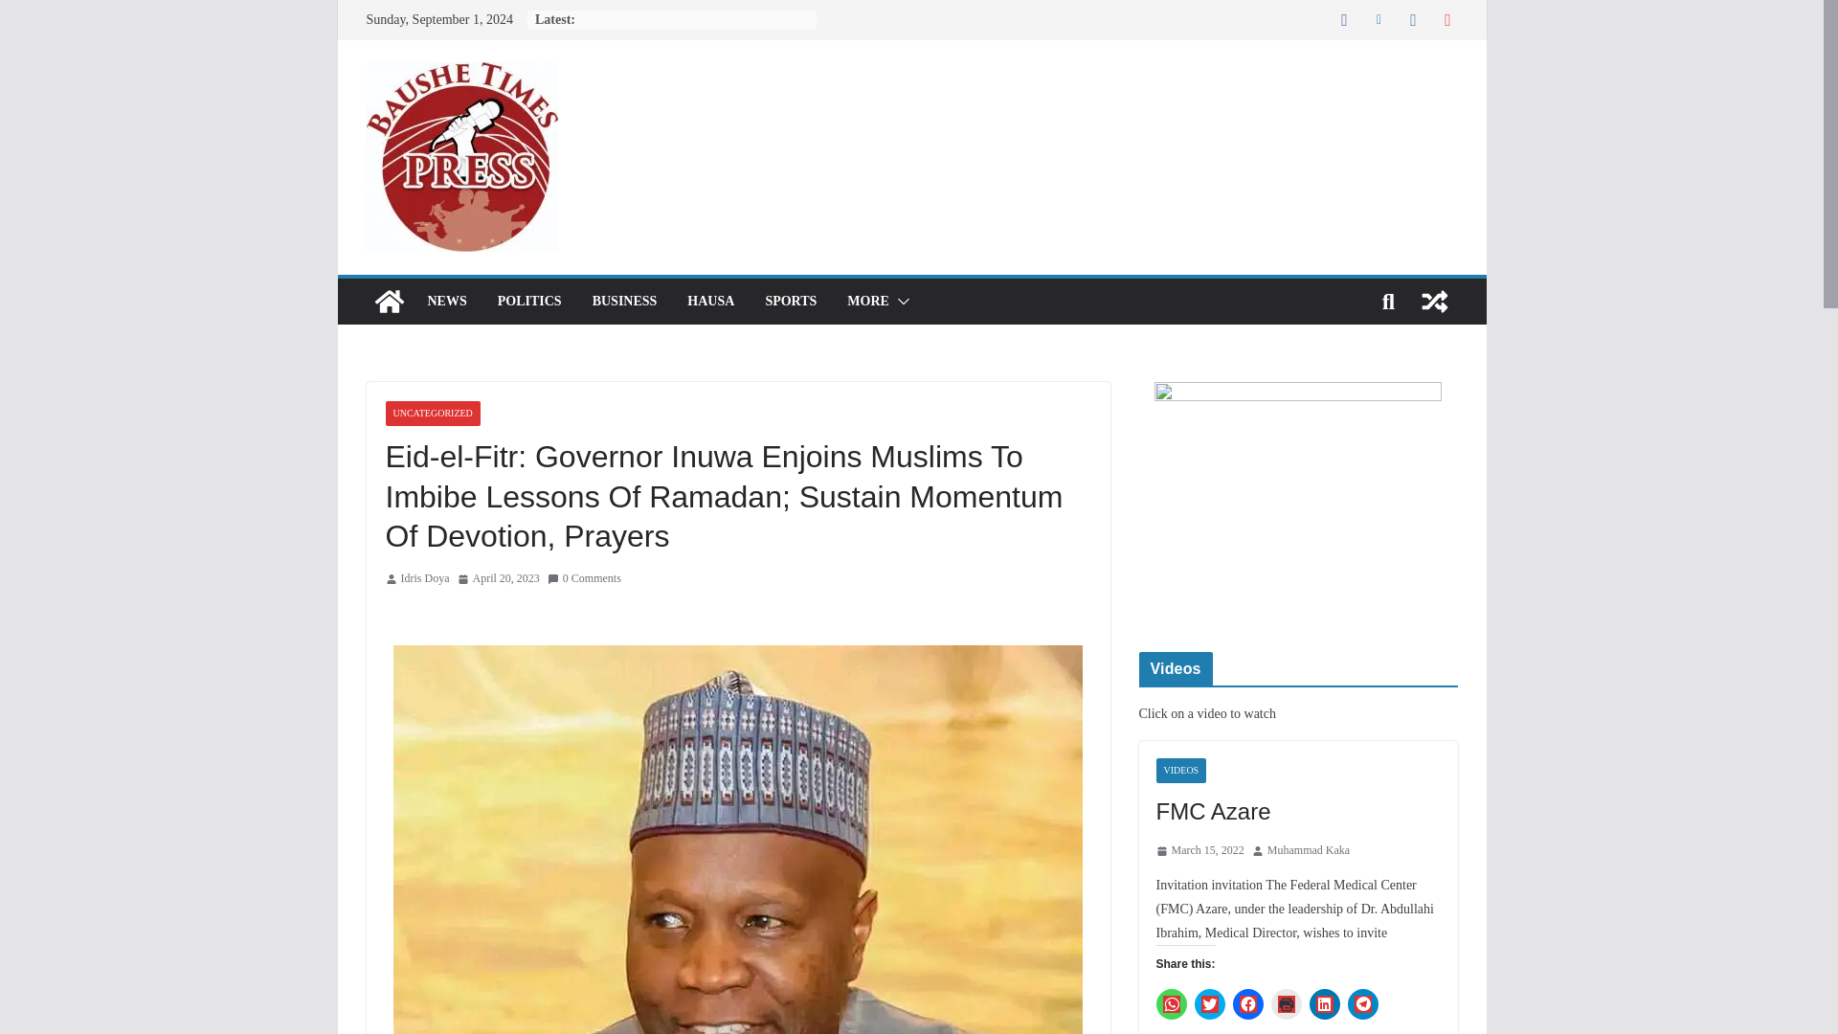 The height and width of the screenshot is (1034, 1838). What do you see at coordinates (624, 302) in the screenshot?
I see `BUSINESS` at bounding box center [624, 302].